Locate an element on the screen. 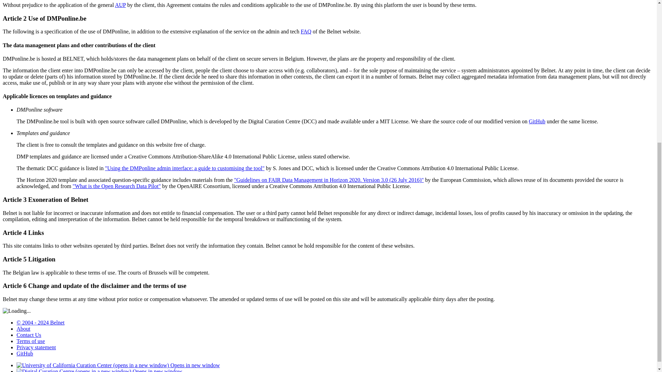  Opens in new window is located at coordinates (118, 365).